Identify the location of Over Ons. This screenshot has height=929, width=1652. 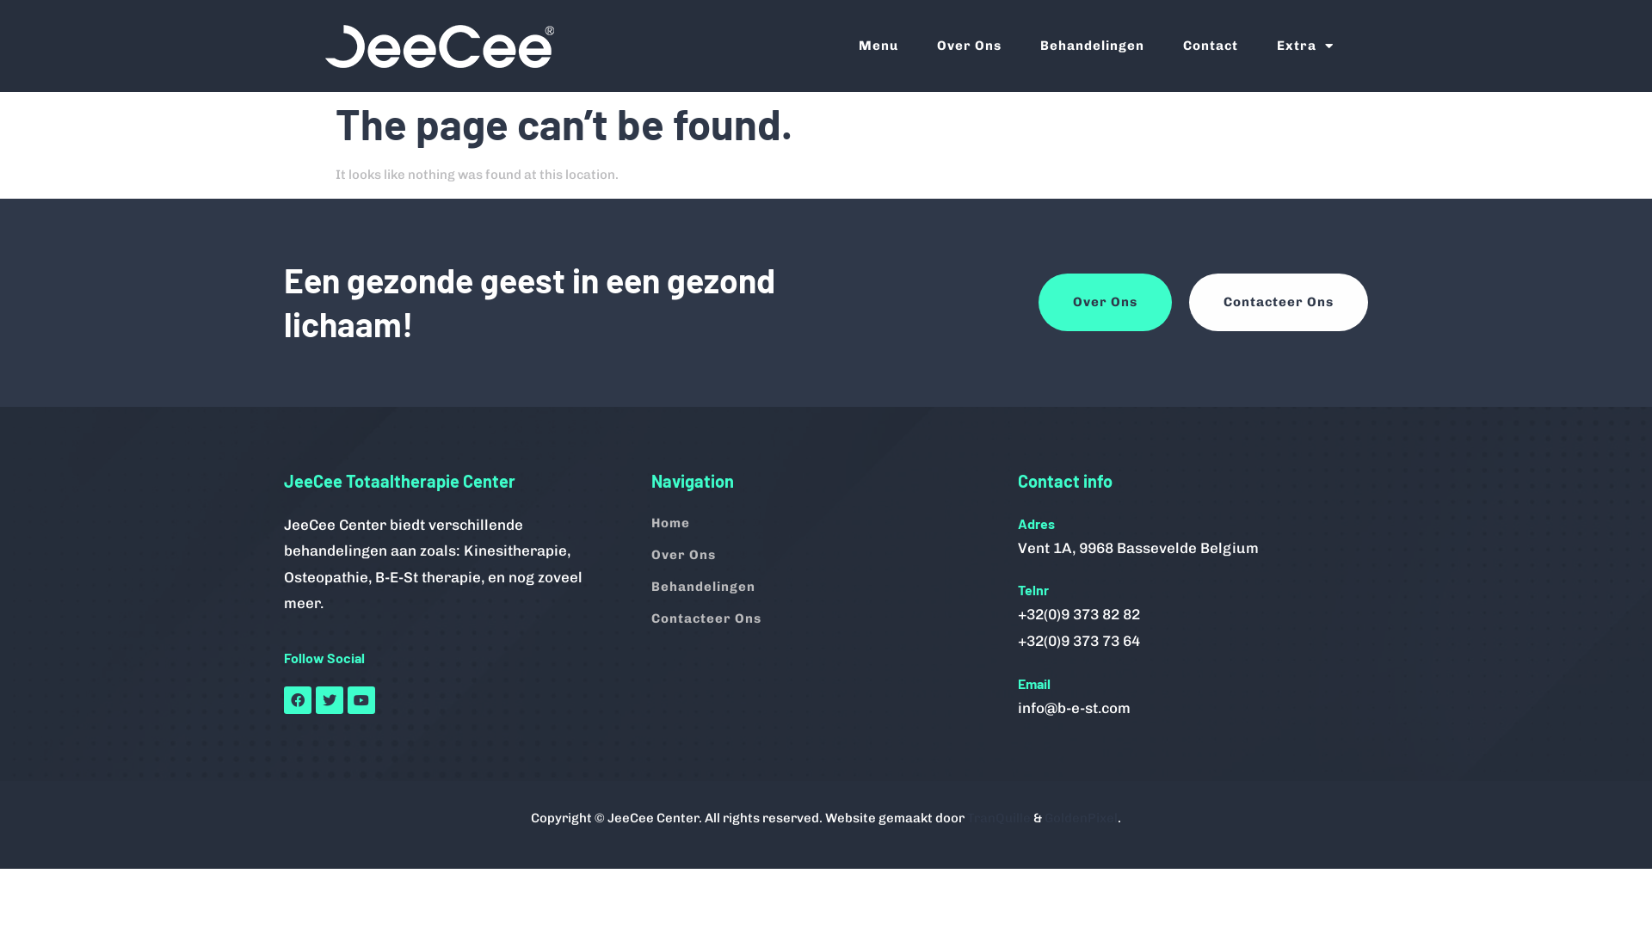
(969, 46).